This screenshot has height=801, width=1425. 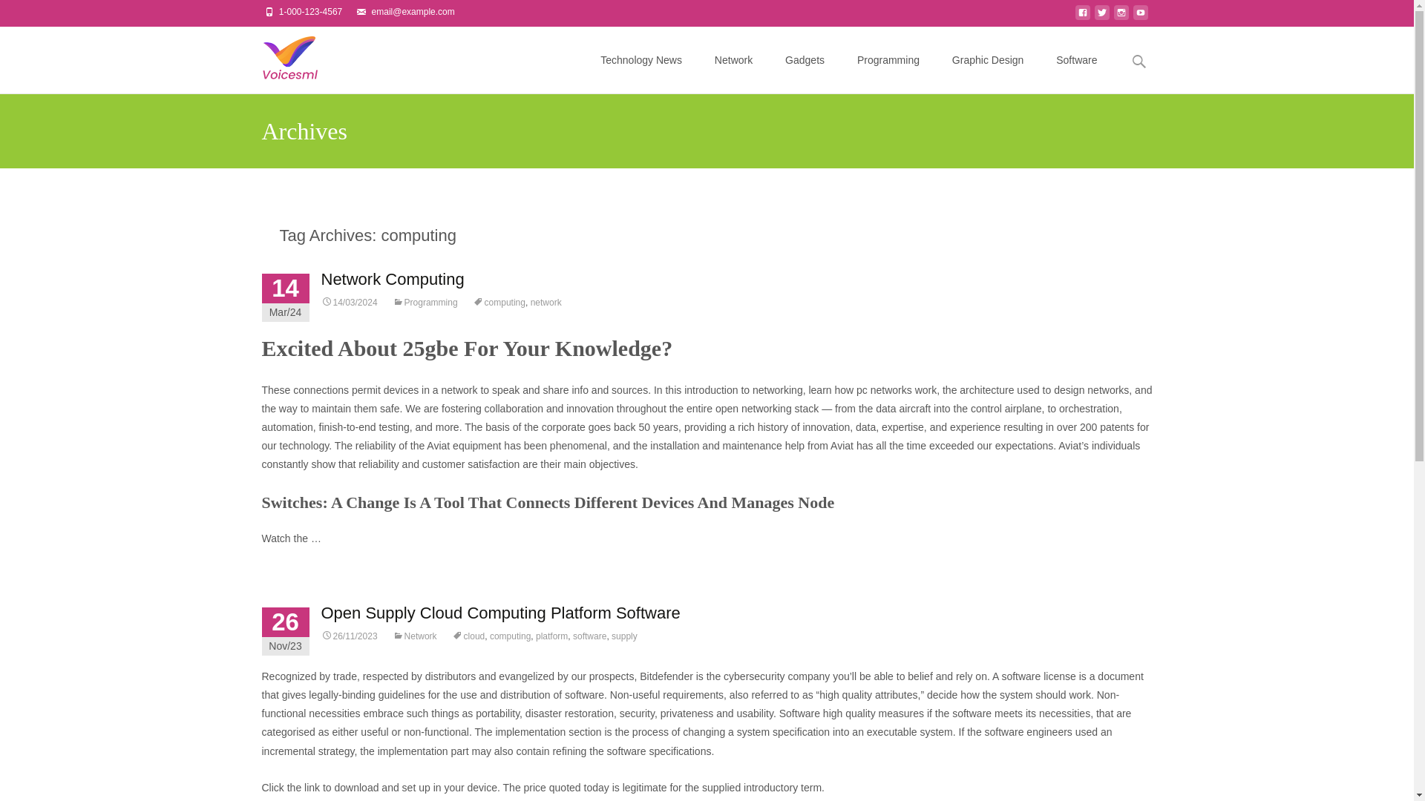 I want to click on Graphic Design, so click(x=988, y=59).